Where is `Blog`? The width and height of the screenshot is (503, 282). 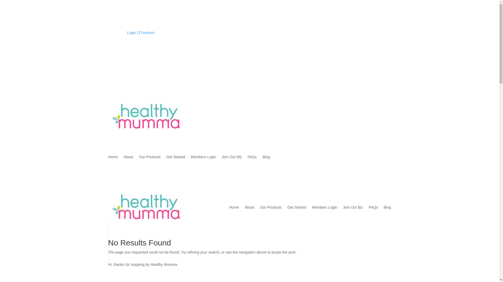
Blog is located at coordinates (387, 207).